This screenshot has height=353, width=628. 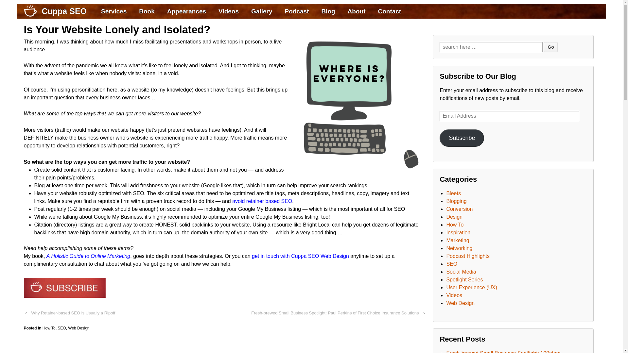 What do you see at coordinates (78, 328) in the screenshot?
I see `Web Design` at bounding box center [78, 328].